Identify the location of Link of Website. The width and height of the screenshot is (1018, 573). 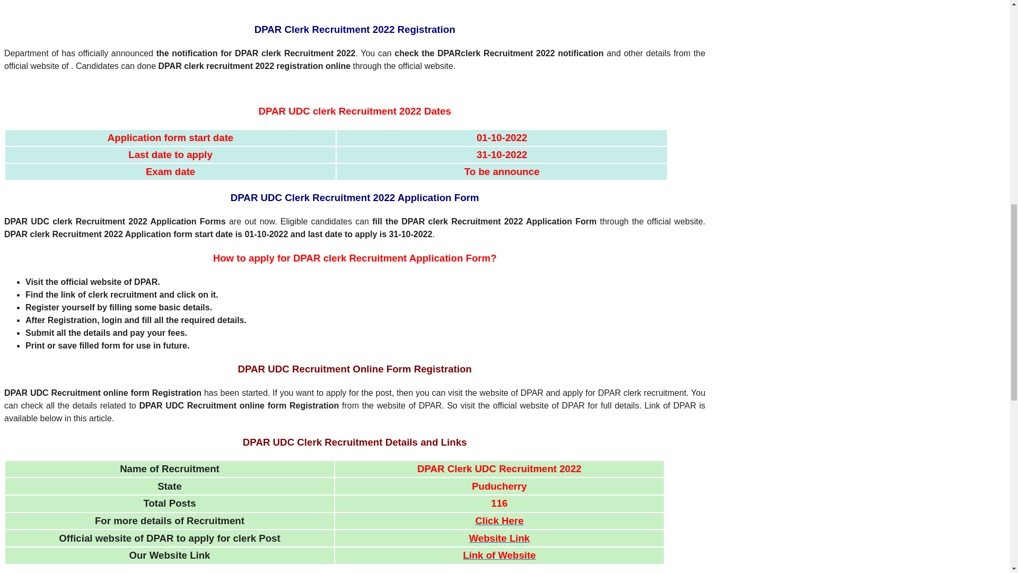
(499, 555).